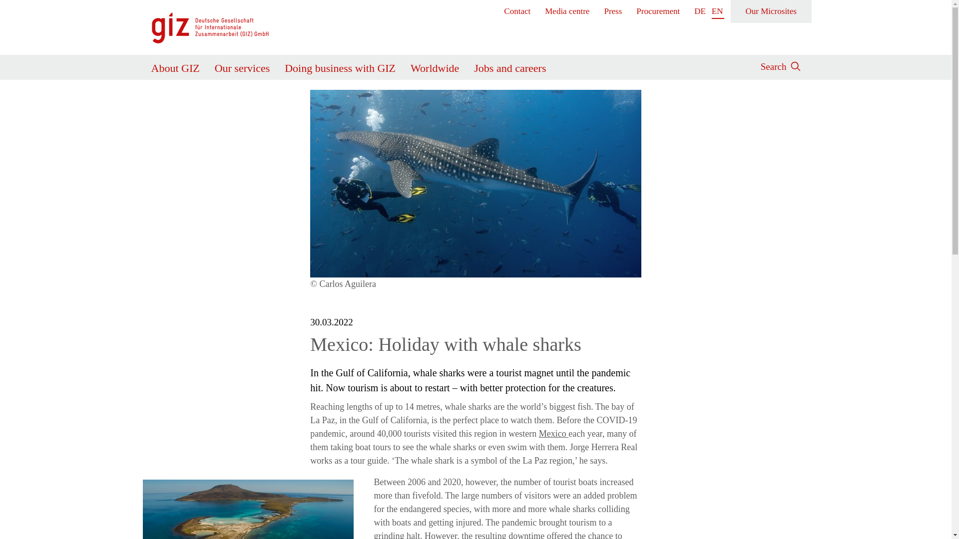 This screenshot has width=959, height=539. Describe the element at coordinates (340, 66) in the screenshot. I see `Doing business with GIZ` at that location.